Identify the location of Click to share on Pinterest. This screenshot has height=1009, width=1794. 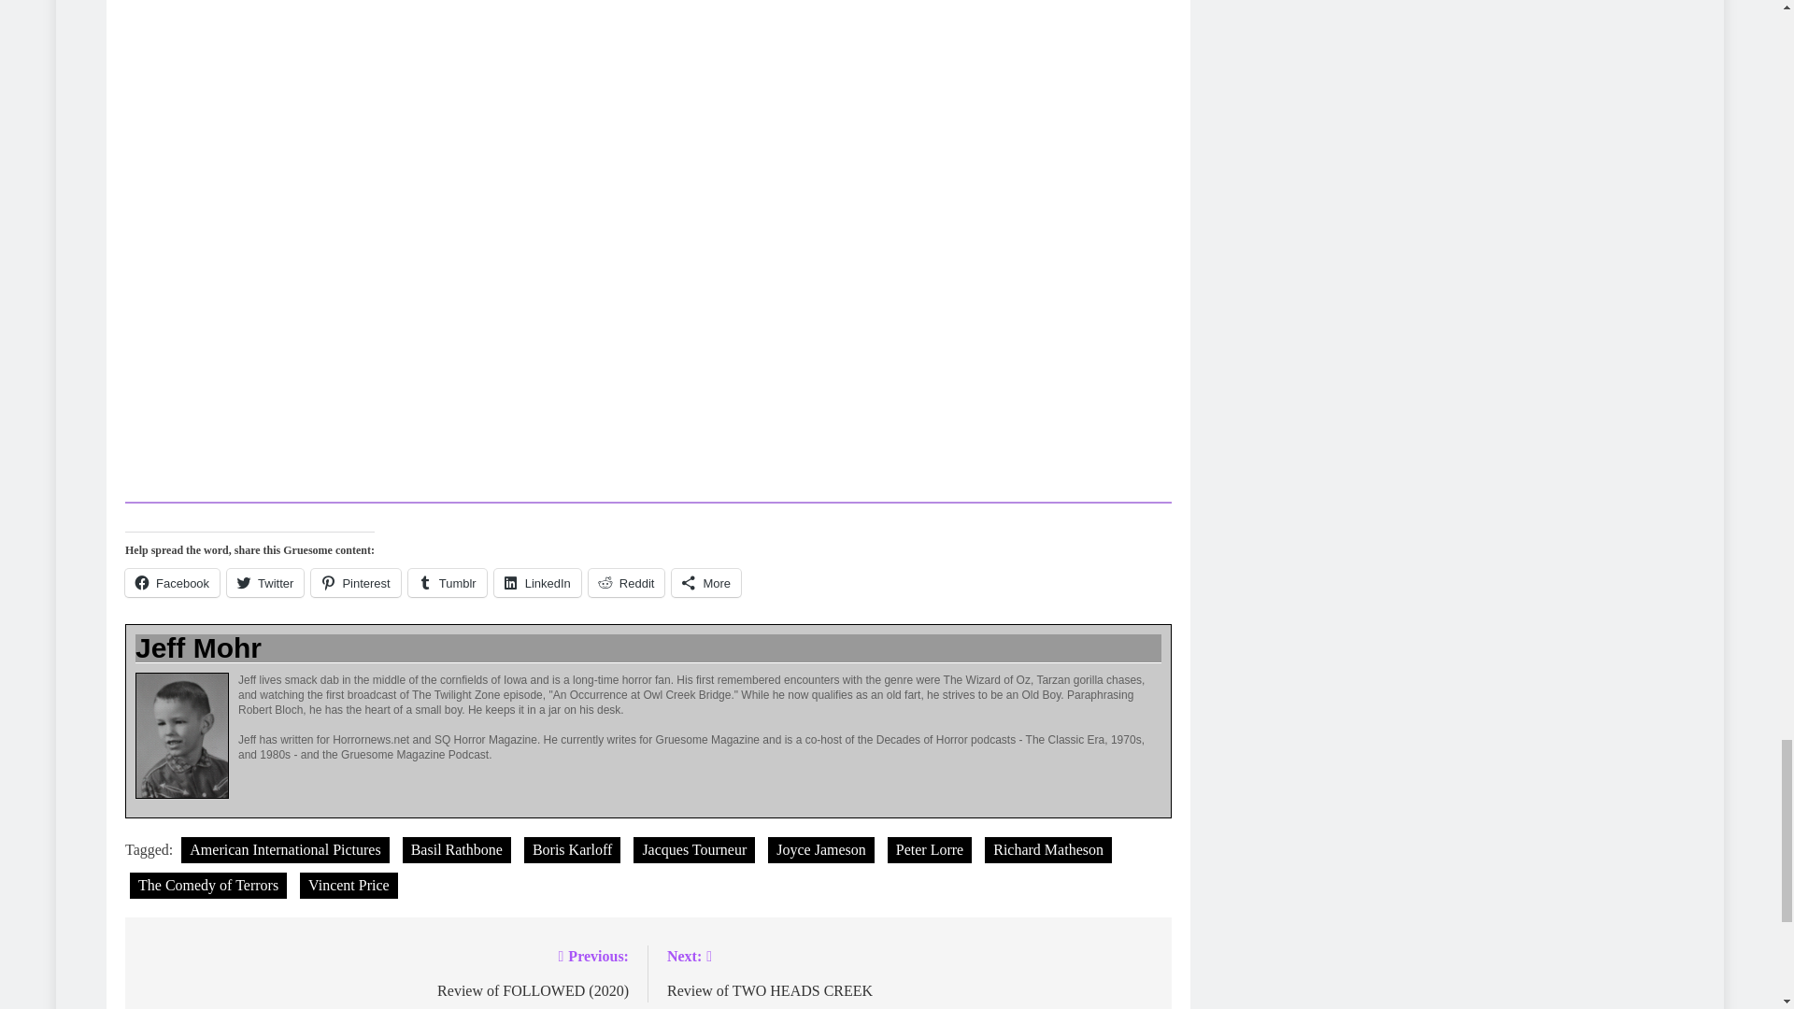
(355, 583).